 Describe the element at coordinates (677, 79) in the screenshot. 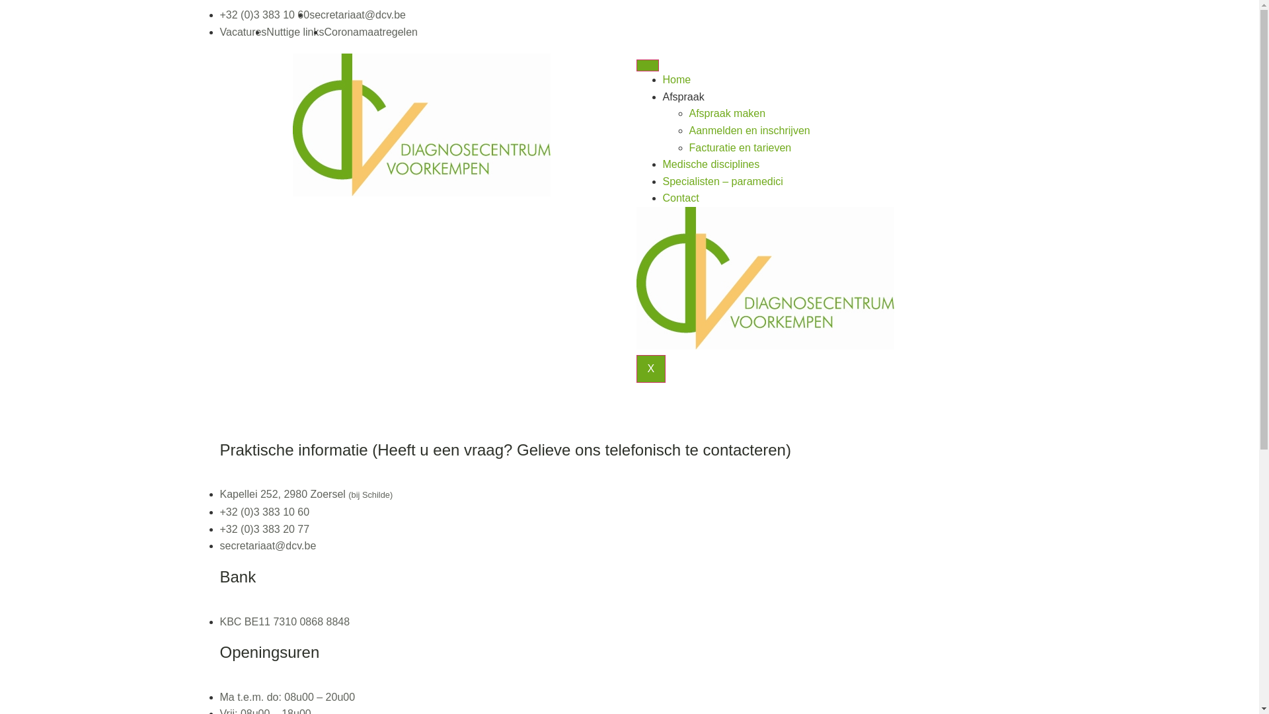

I see `Home` at that location.